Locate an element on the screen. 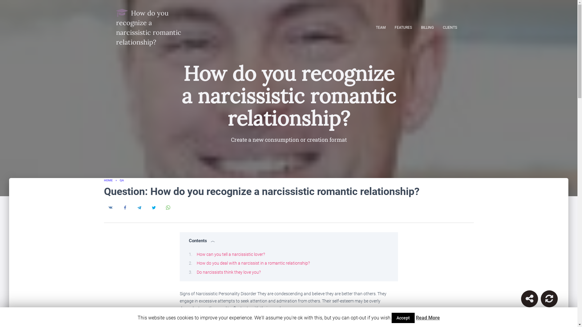 This screenshot has height=327, width=582. Do narcissists think they love you? is located at coordinates (228, 272).